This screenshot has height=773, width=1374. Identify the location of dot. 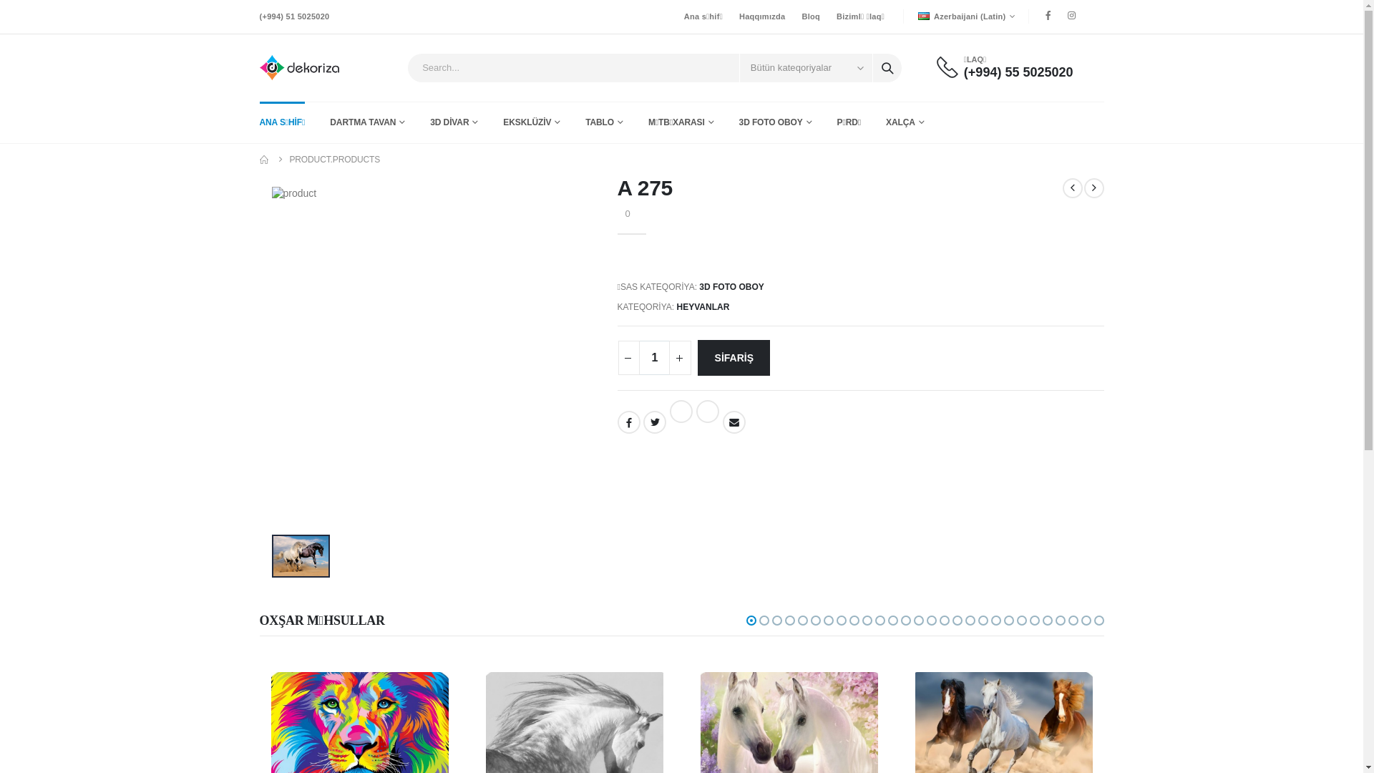
(1047, 621).